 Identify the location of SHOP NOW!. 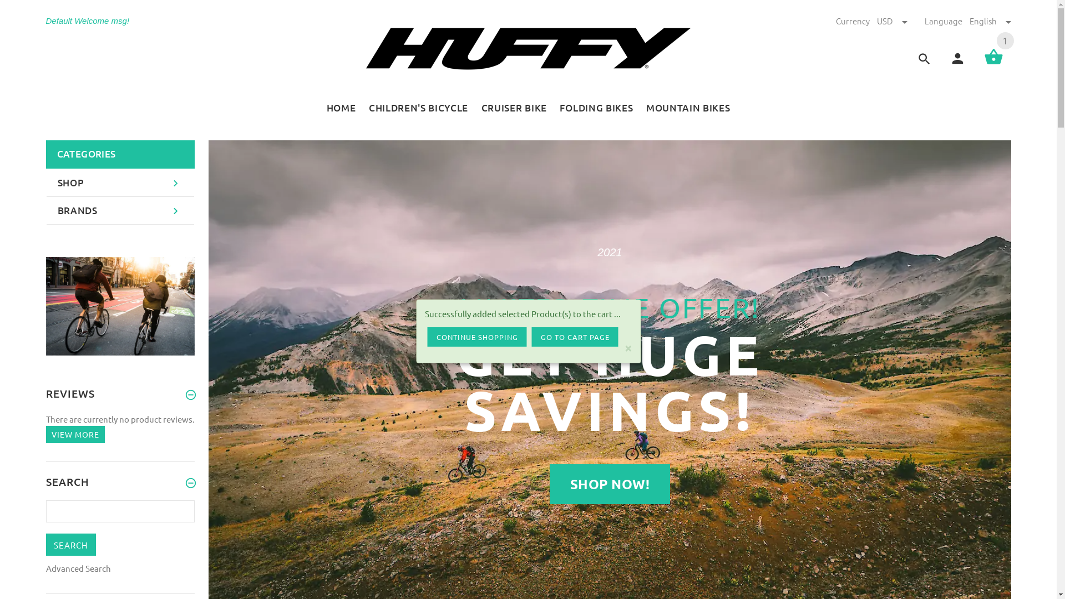
(610, 484).